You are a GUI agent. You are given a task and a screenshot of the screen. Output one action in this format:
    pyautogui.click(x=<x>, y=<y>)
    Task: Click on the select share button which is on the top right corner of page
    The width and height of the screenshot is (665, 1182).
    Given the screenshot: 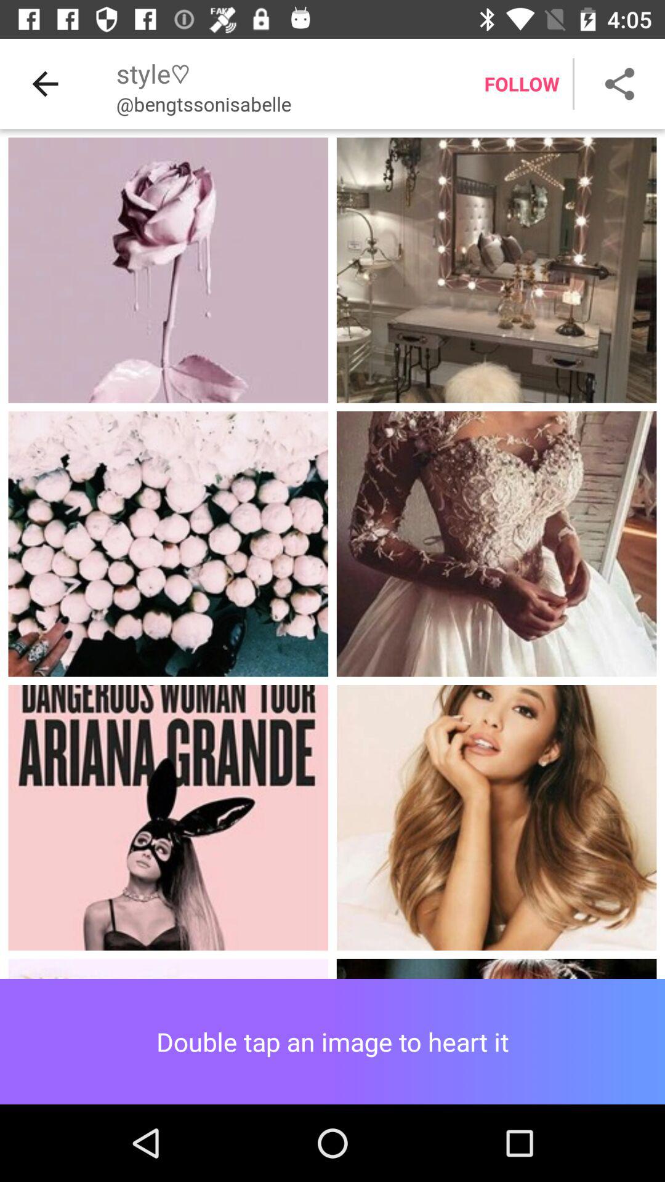 What is the action you would take?
    pyautogui.click(x=619, y=84)
    